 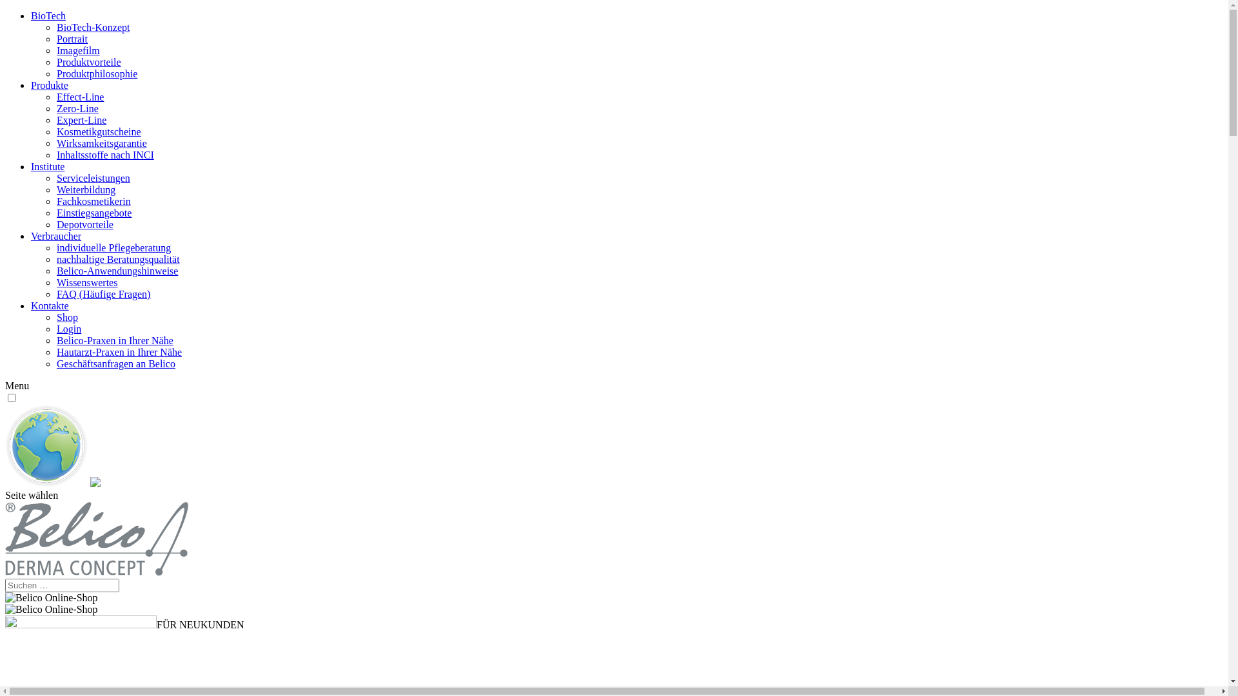 I want to click on Serviceleistungen, so click(x=93, y=178).